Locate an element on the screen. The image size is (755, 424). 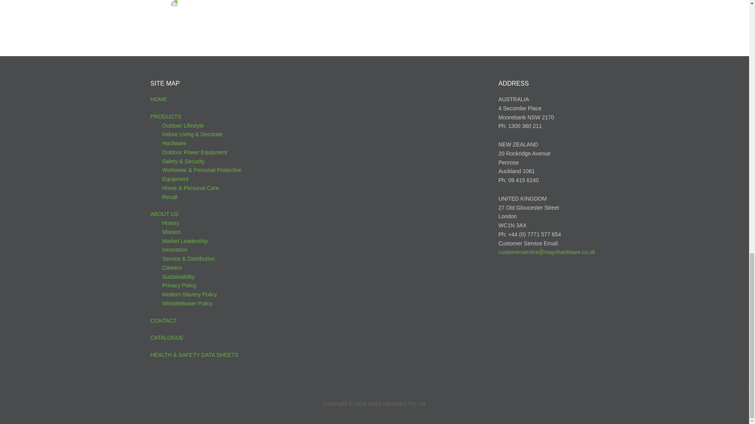
Recall is located at coordinates (170, 197).